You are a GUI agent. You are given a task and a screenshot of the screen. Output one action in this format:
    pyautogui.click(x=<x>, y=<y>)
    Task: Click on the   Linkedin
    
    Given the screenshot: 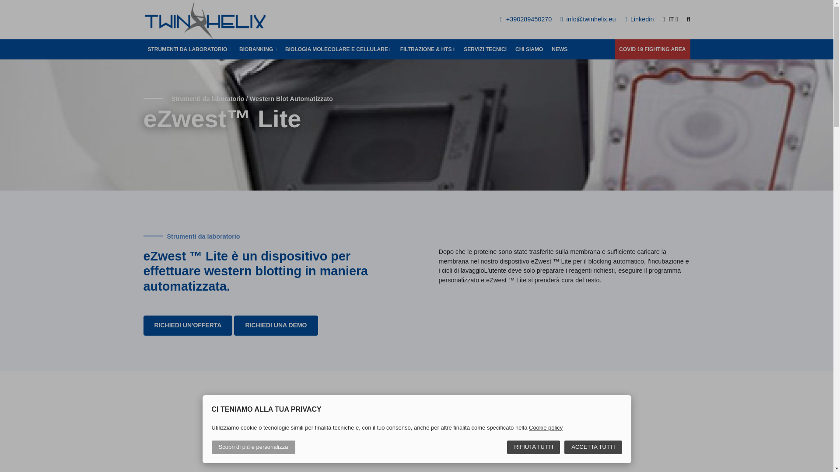 What is the action you would take?
    pyautogui.click(x=640, y=19)
    